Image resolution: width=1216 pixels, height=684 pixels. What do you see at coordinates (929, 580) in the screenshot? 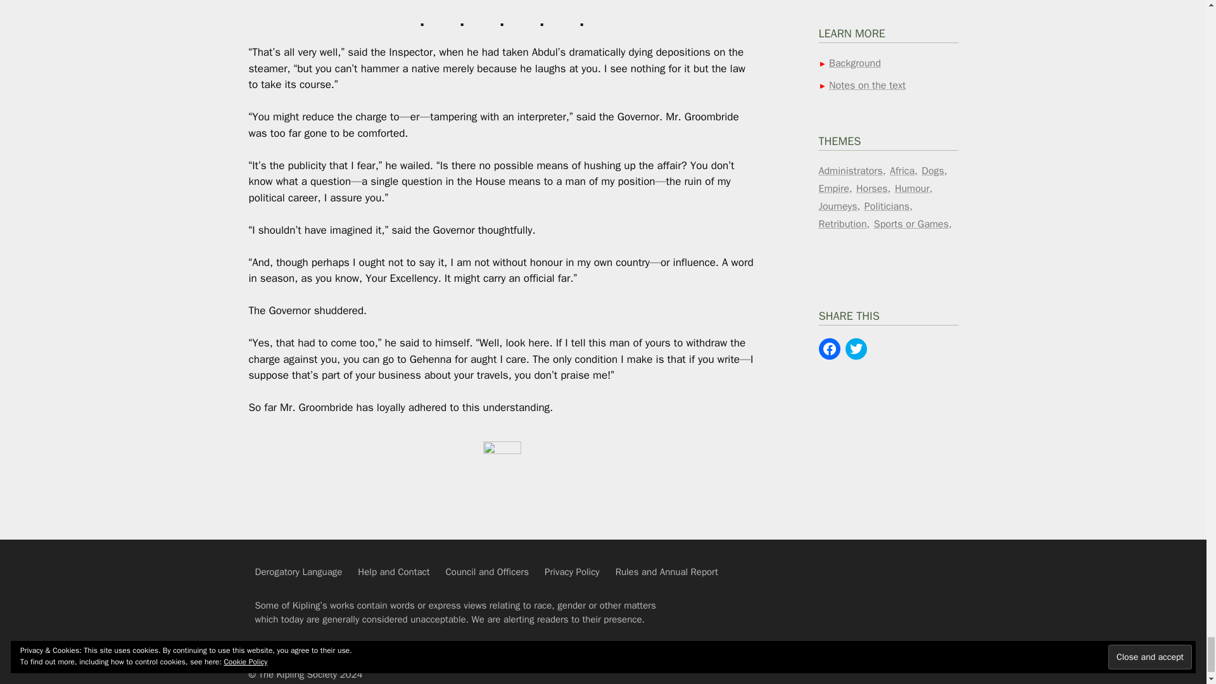
I see `Facebook` at bounding box center [929, 580].